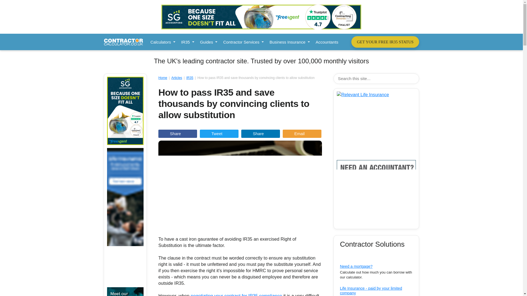 The width and height of the screenshot is (527, 296). What do you see at coordinates (236, 295) in the screenshot?
I see `Negotiating your contract for IR35 compliance` at bounding box center [236, 295].